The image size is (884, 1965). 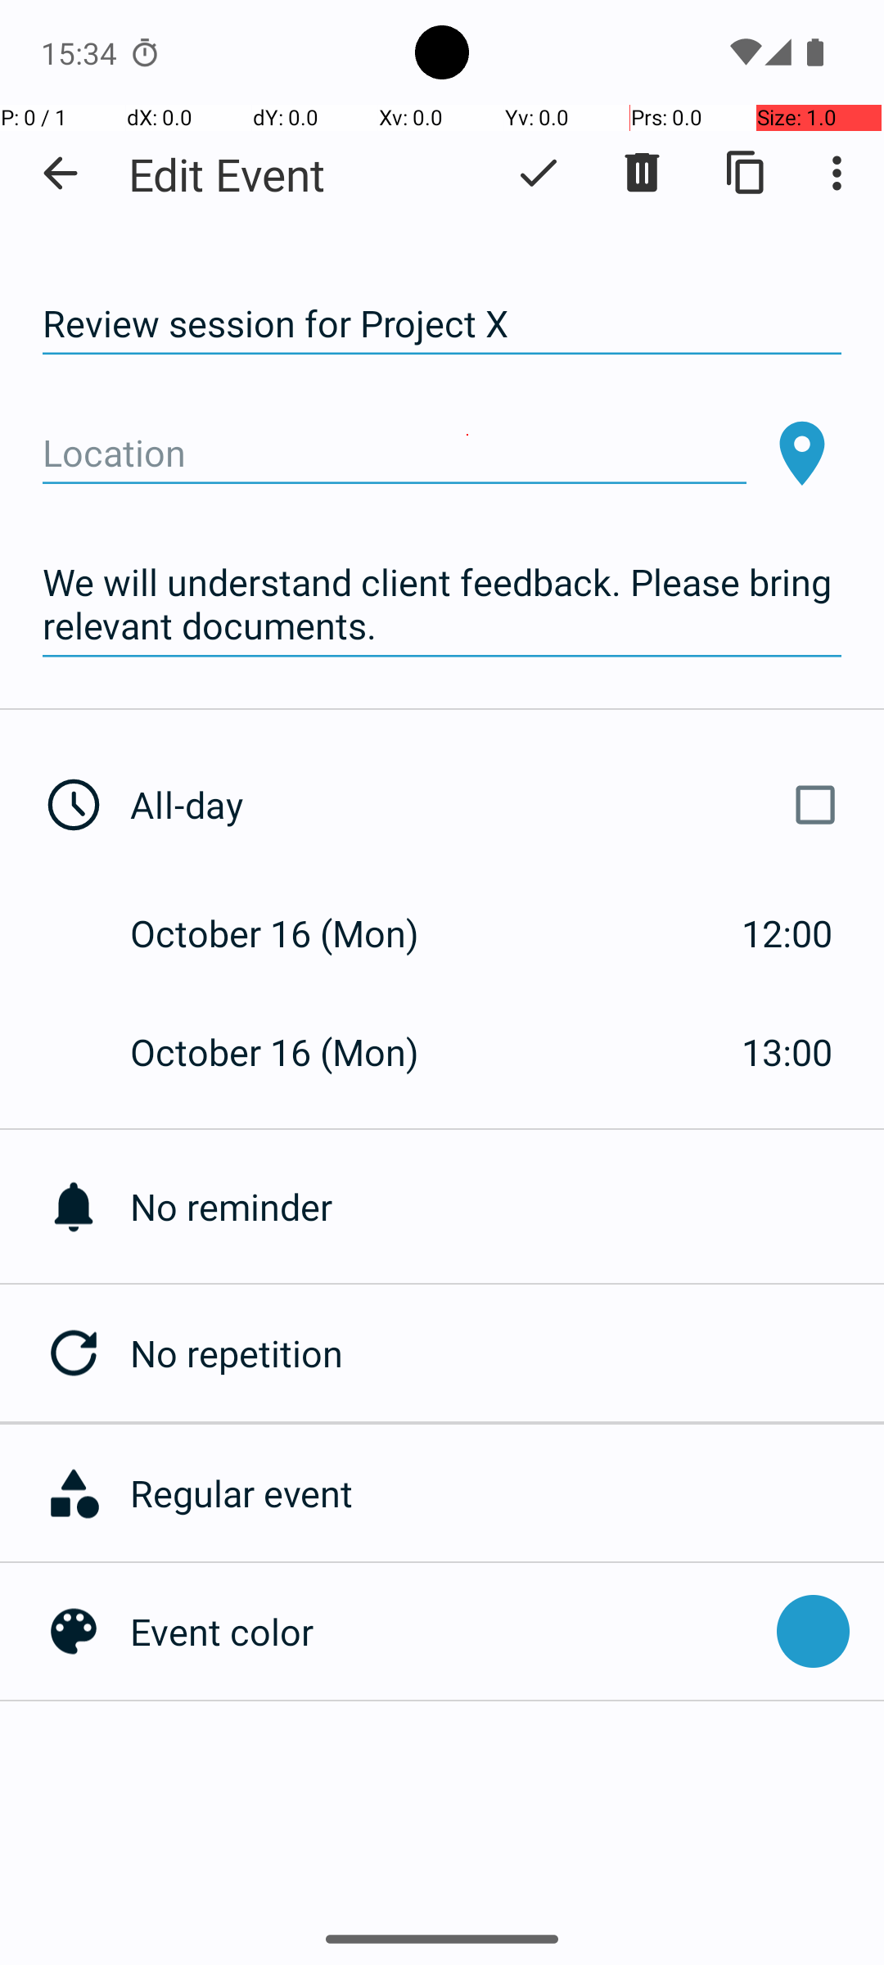 What do you see at coordinates (442, 604) in the screenshot?
I see `We will understand client feedback. Please bring relevant documents.` at bounding box center [442, 604].